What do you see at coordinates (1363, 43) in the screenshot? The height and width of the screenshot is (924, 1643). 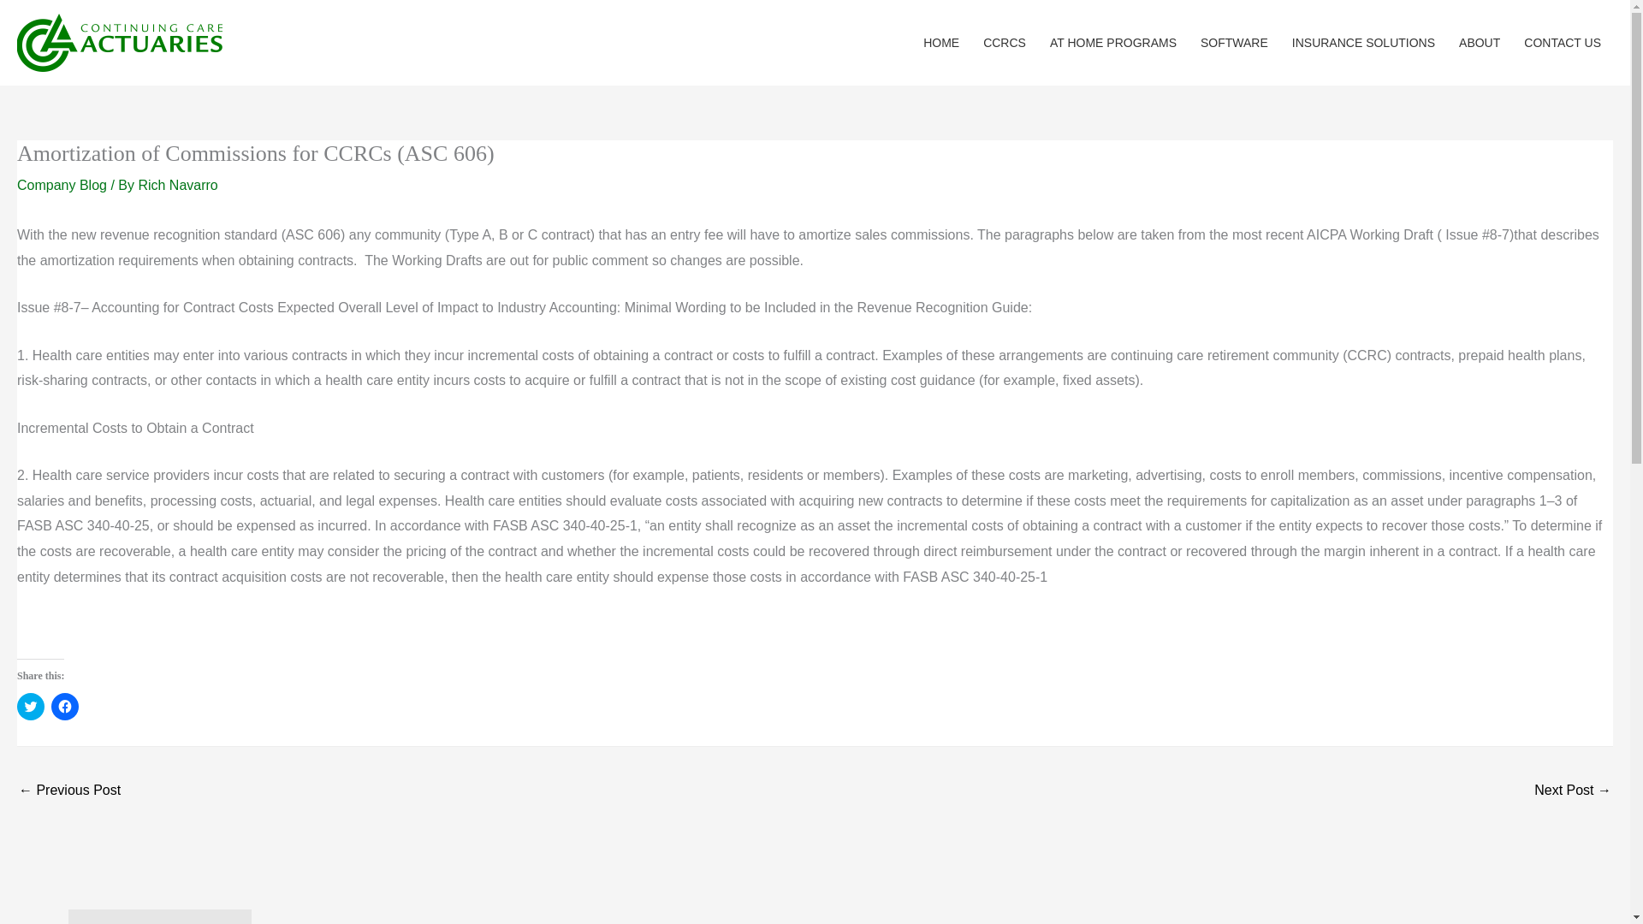 I see `INSURANCE SOLUTIONS` at bounding box center [1363, 43].